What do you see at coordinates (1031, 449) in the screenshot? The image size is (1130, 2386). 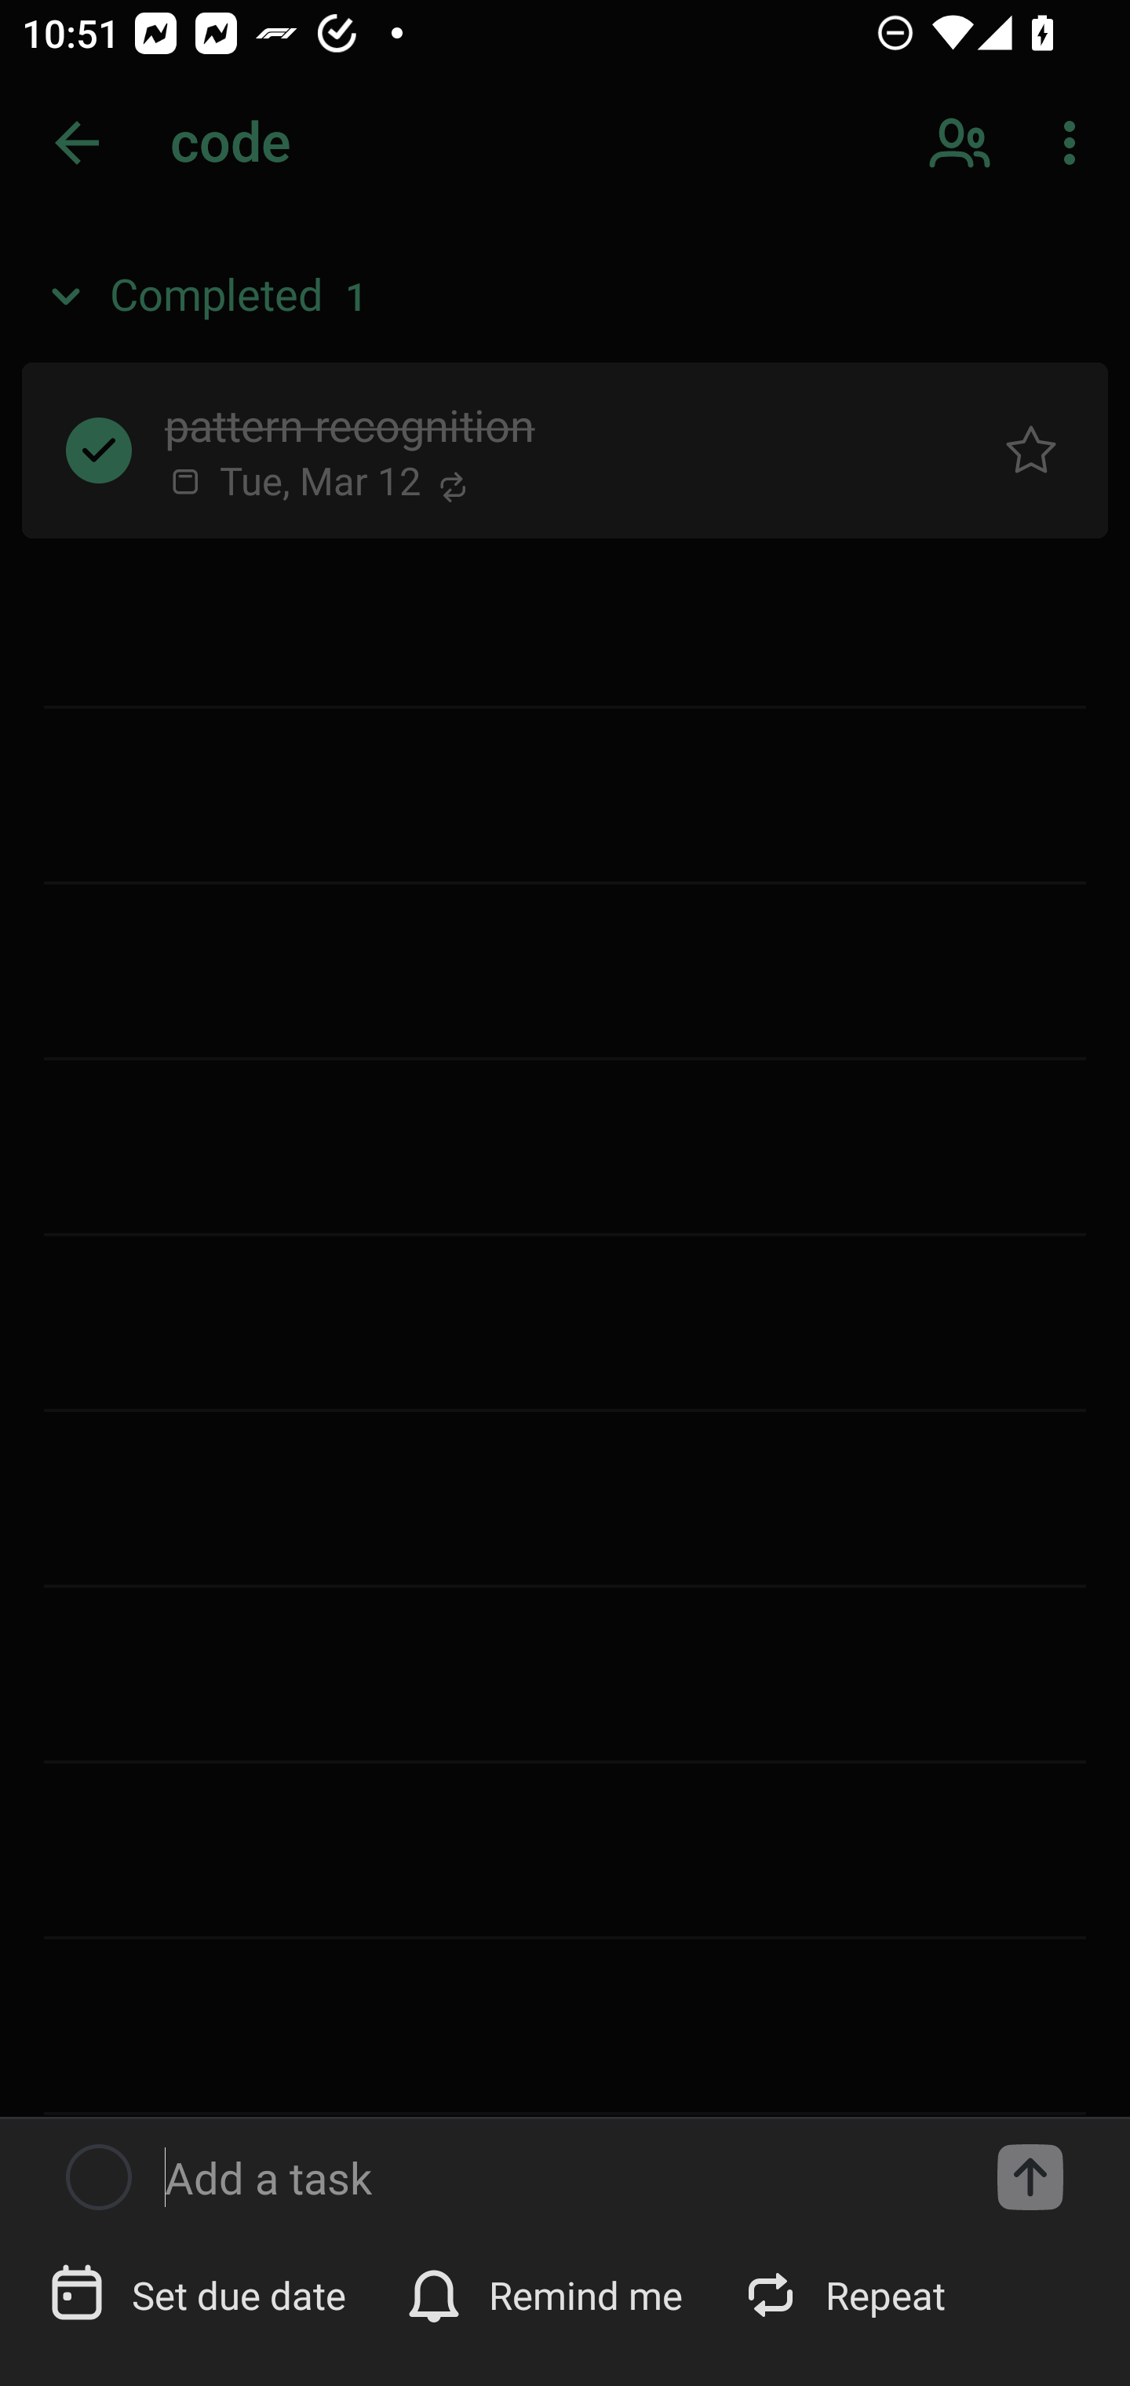 I see `Normal task pattern recognition, Button` at bounding box center [1031, 449].